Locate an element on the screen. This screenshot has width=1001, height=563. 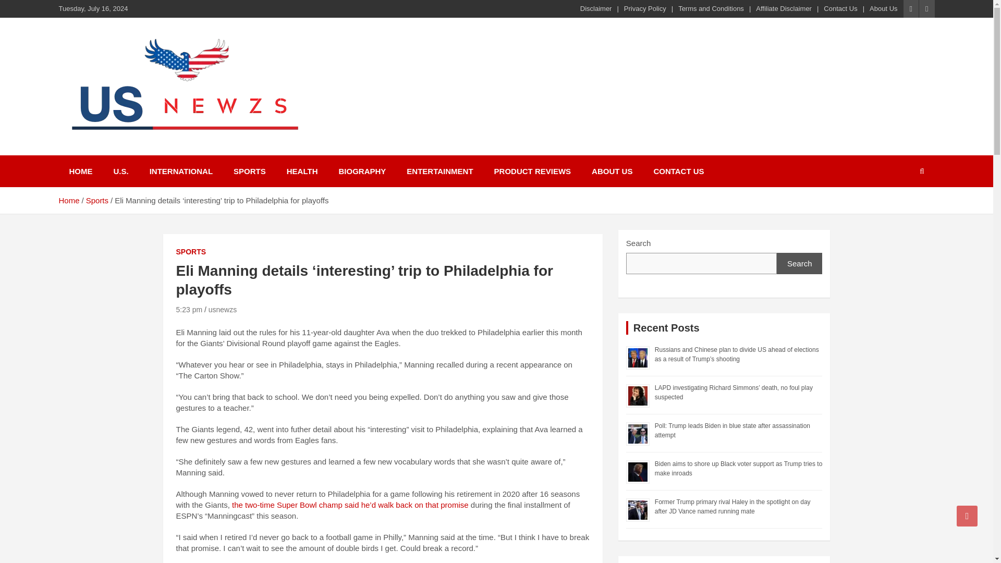
SPORTS is located at coordinates (191, 252).